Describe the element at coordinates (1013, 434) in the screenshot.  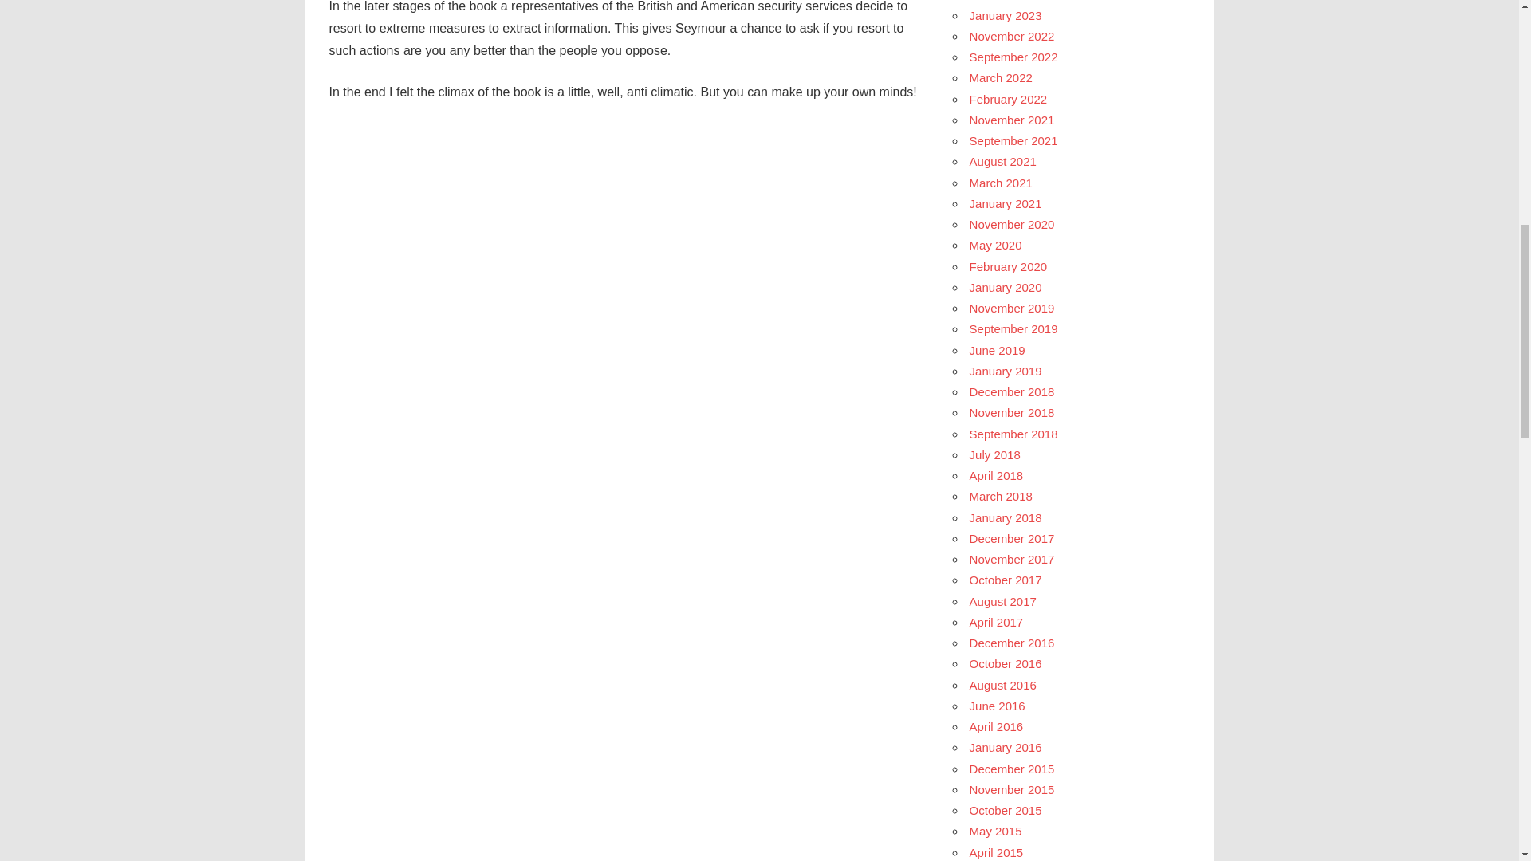
I see `September 2018` at that location.